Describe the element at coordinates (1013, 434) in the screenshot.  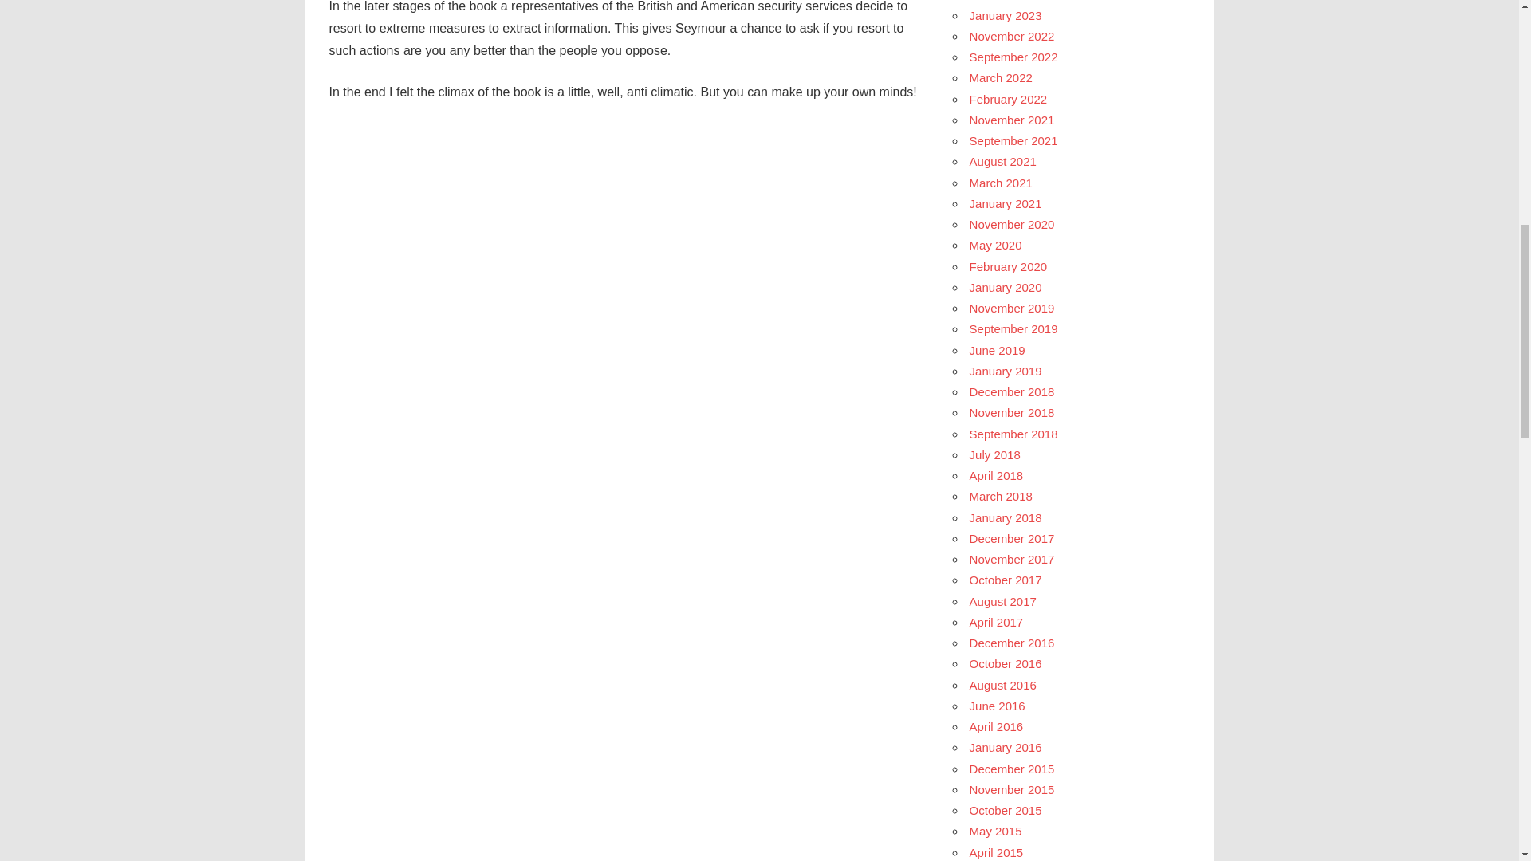
I see `September 2018` at that location.